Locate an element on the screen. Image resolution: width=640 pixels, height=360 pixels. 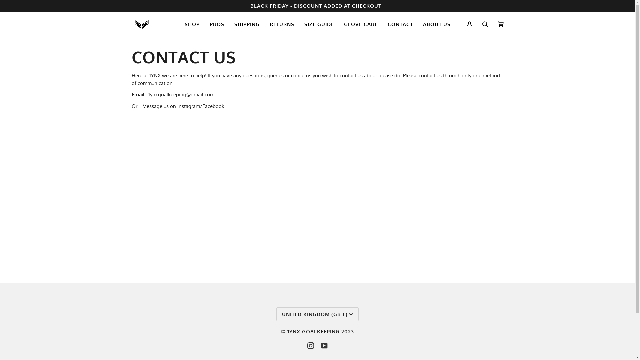
INSTAGRAM is located at coordinates (311, 346).